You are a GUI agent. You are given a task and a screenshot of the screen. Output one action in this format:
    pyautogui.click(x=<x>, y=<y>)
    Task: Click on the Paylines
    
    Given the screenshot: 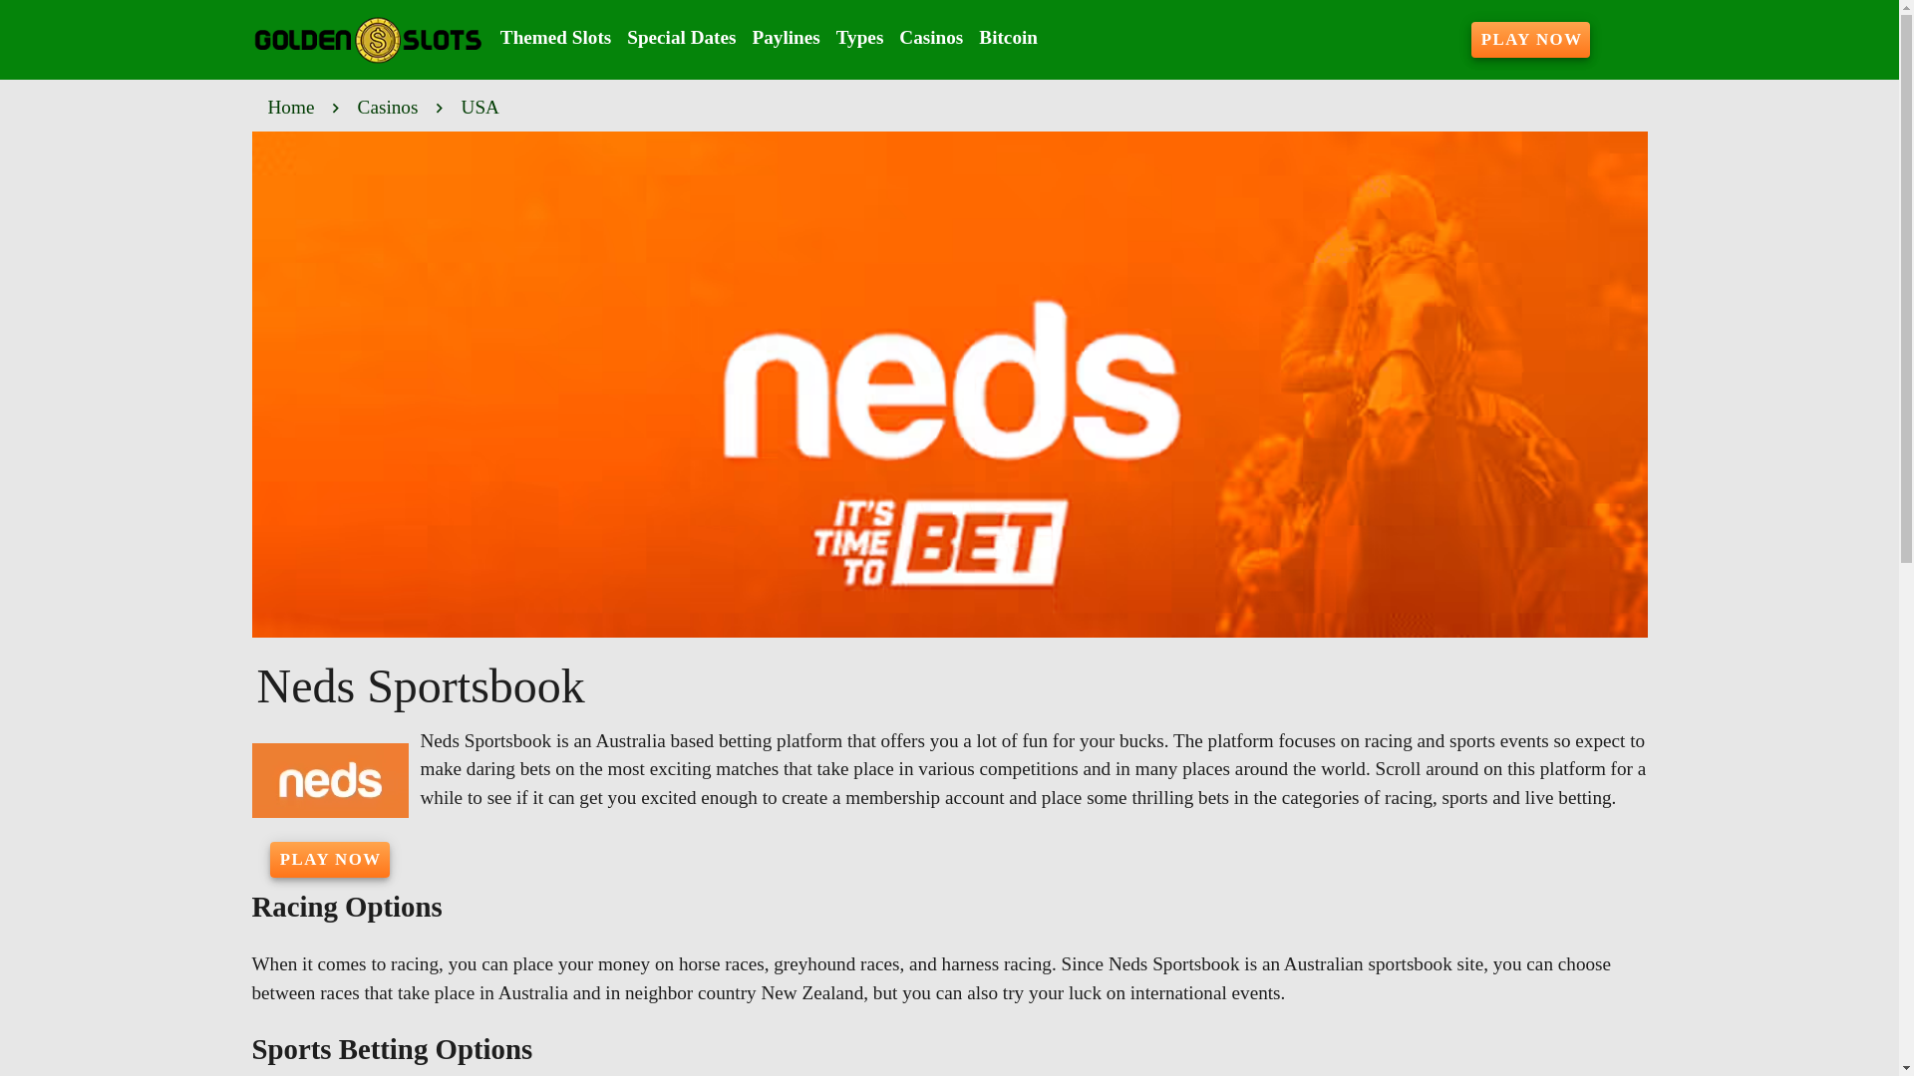 What is the action you would take?
    pyautogui.click(x=786, y=38)
    